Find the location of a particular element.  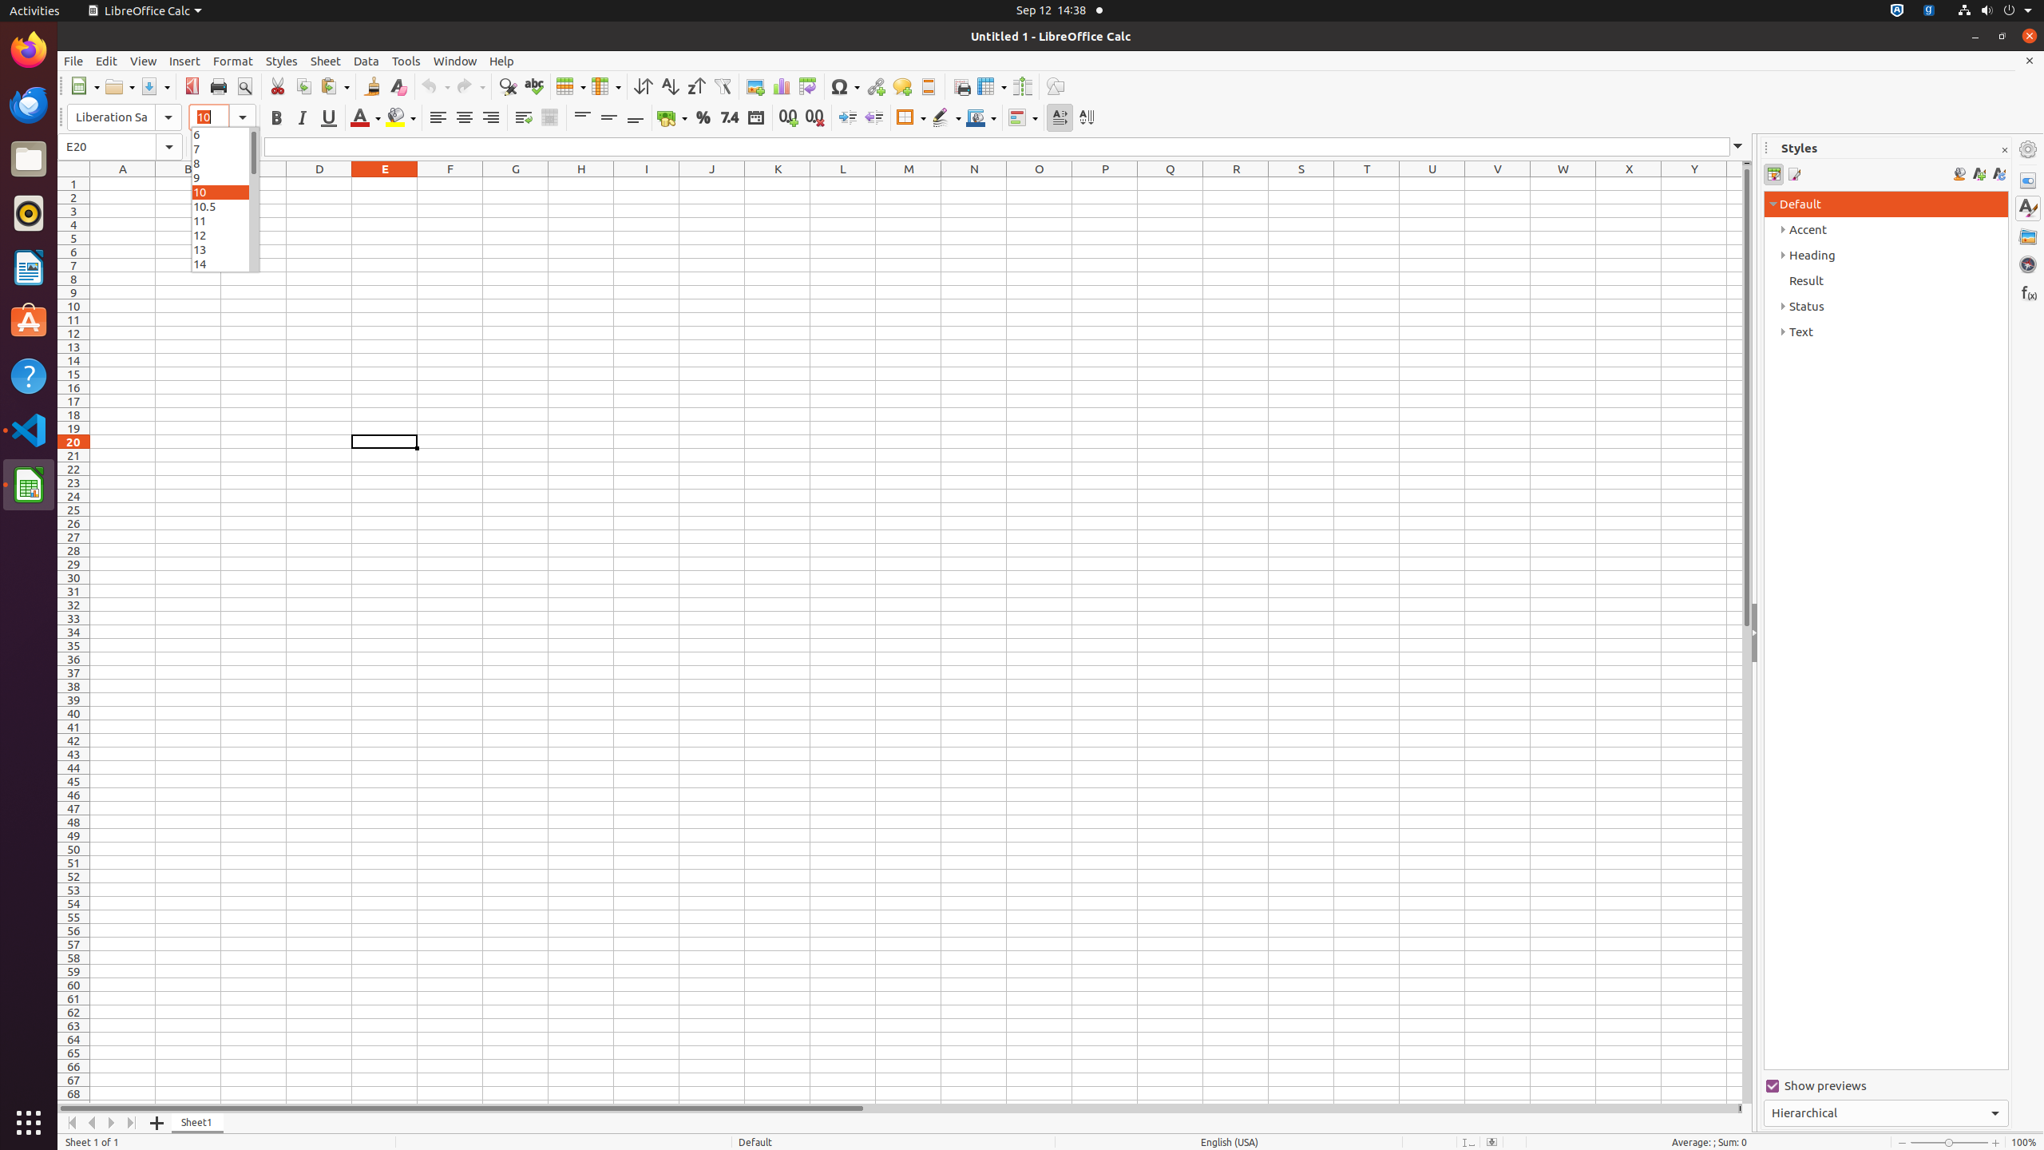

T1 is located at coordinates (1367, 184).